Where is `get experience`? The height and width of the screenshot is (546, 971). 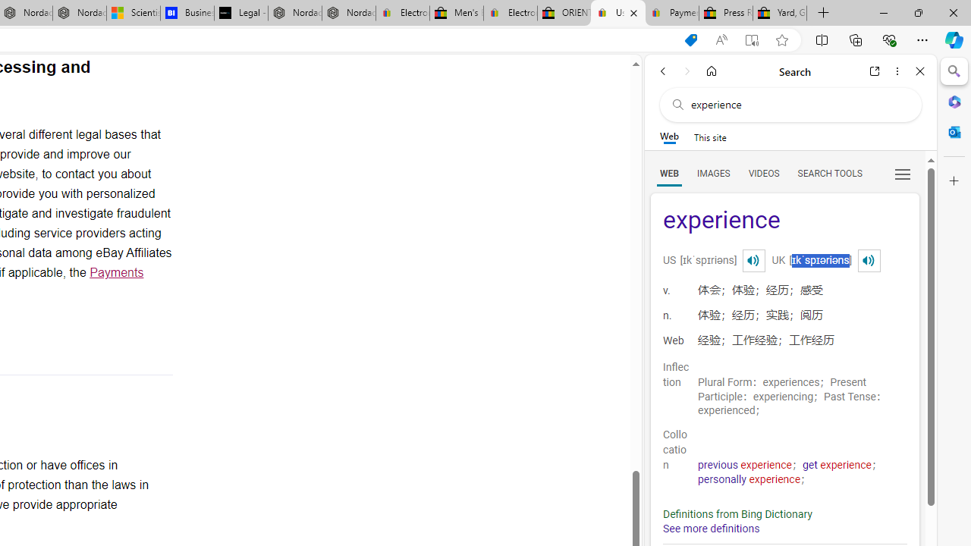
get experience is located at coordinates (837, 465).